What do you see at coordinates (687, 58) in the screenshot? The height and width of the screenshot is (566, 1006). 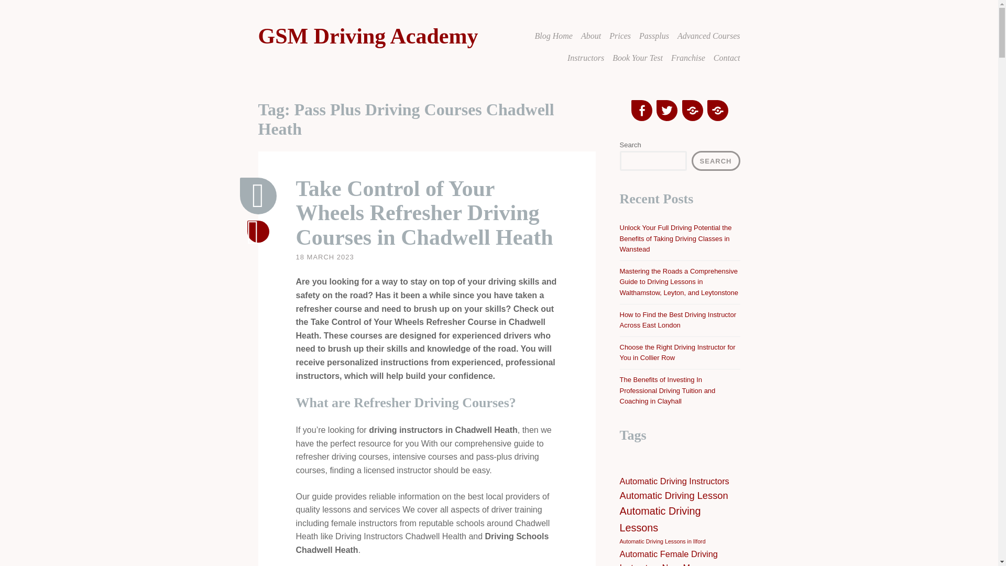 I see `Franchise` at bounding box center [687, 58].